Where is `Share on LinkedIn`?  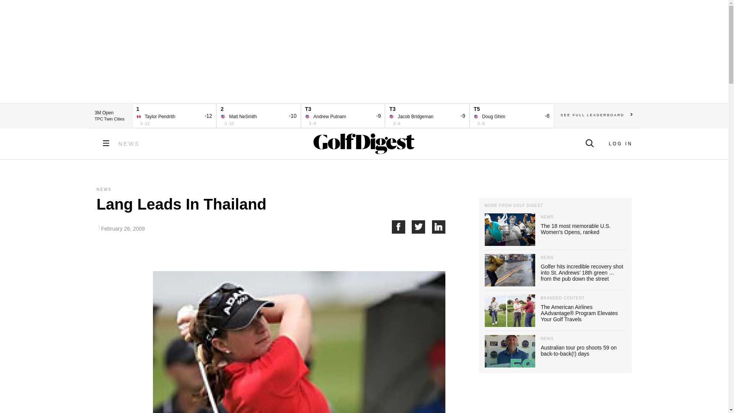 Share on LinkedIn is located at coordinates (439, 227).